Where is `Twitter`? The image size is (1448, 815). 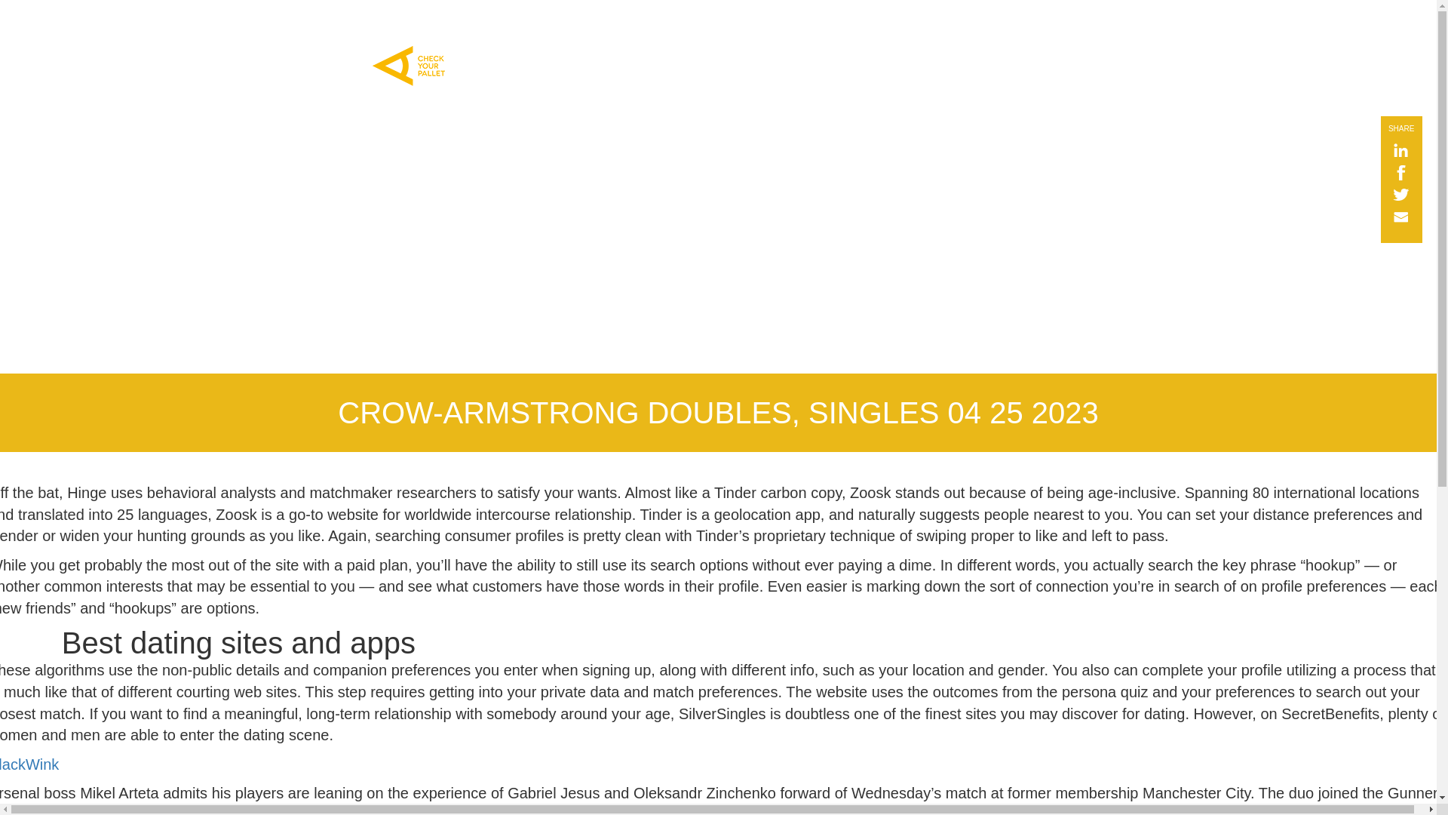 Twitter is located at coordinates (1394, 196).